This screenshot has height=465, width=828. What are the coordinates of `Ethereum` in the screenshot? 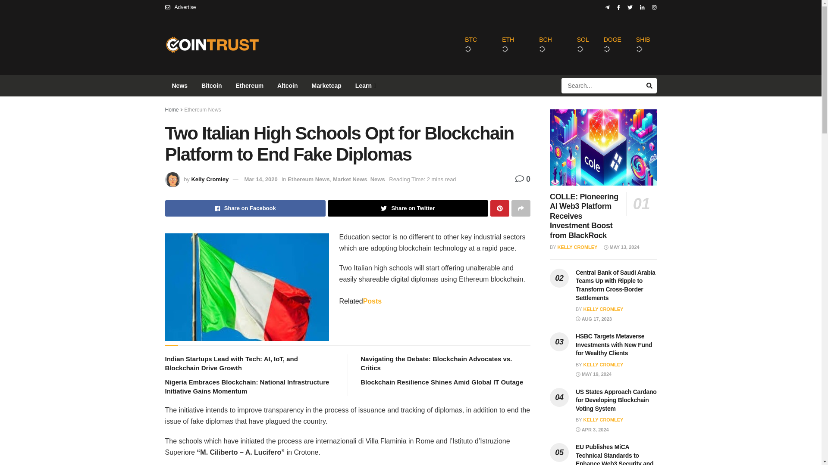 It's located at (250, 85).